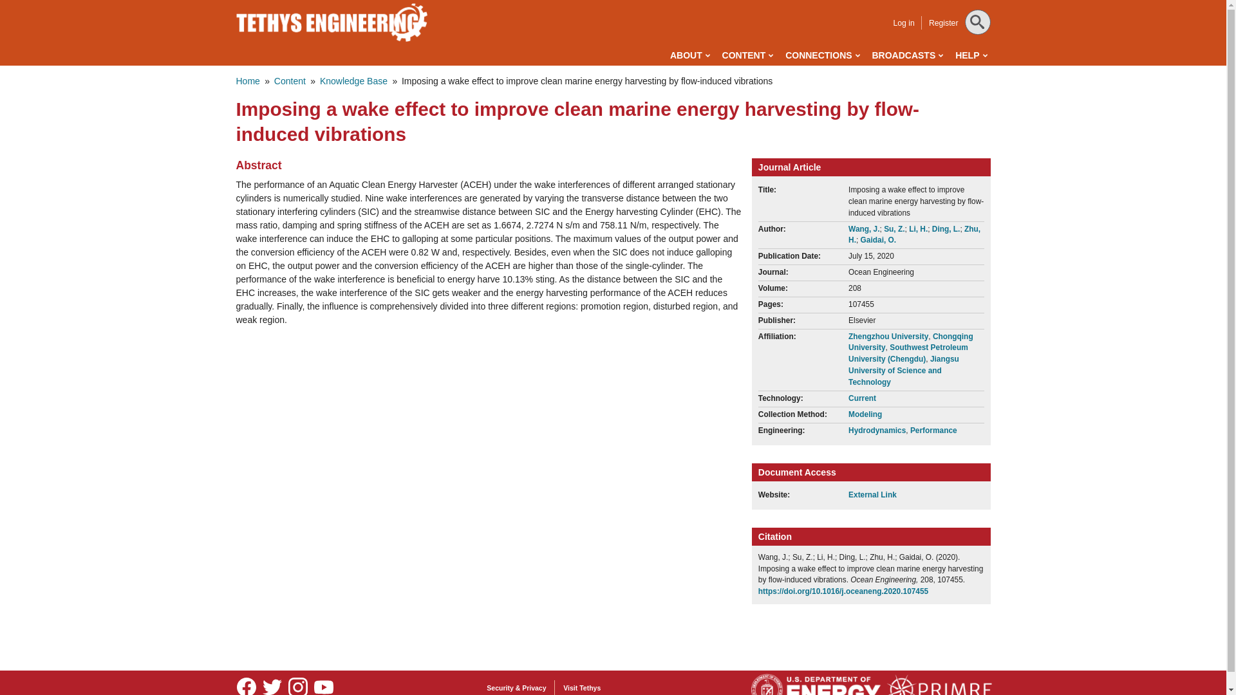  Describe the element at coordinates (332, 22) in the screenshot. I see `Home` at that location.